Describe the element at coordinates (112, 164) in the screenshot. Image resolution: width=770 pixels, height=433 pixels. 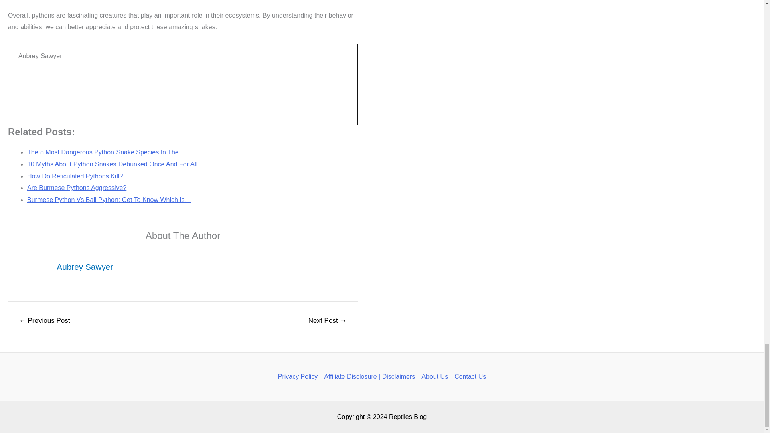
I see `10 Myths About Python Snakes Debunked Once And For All` at that location.